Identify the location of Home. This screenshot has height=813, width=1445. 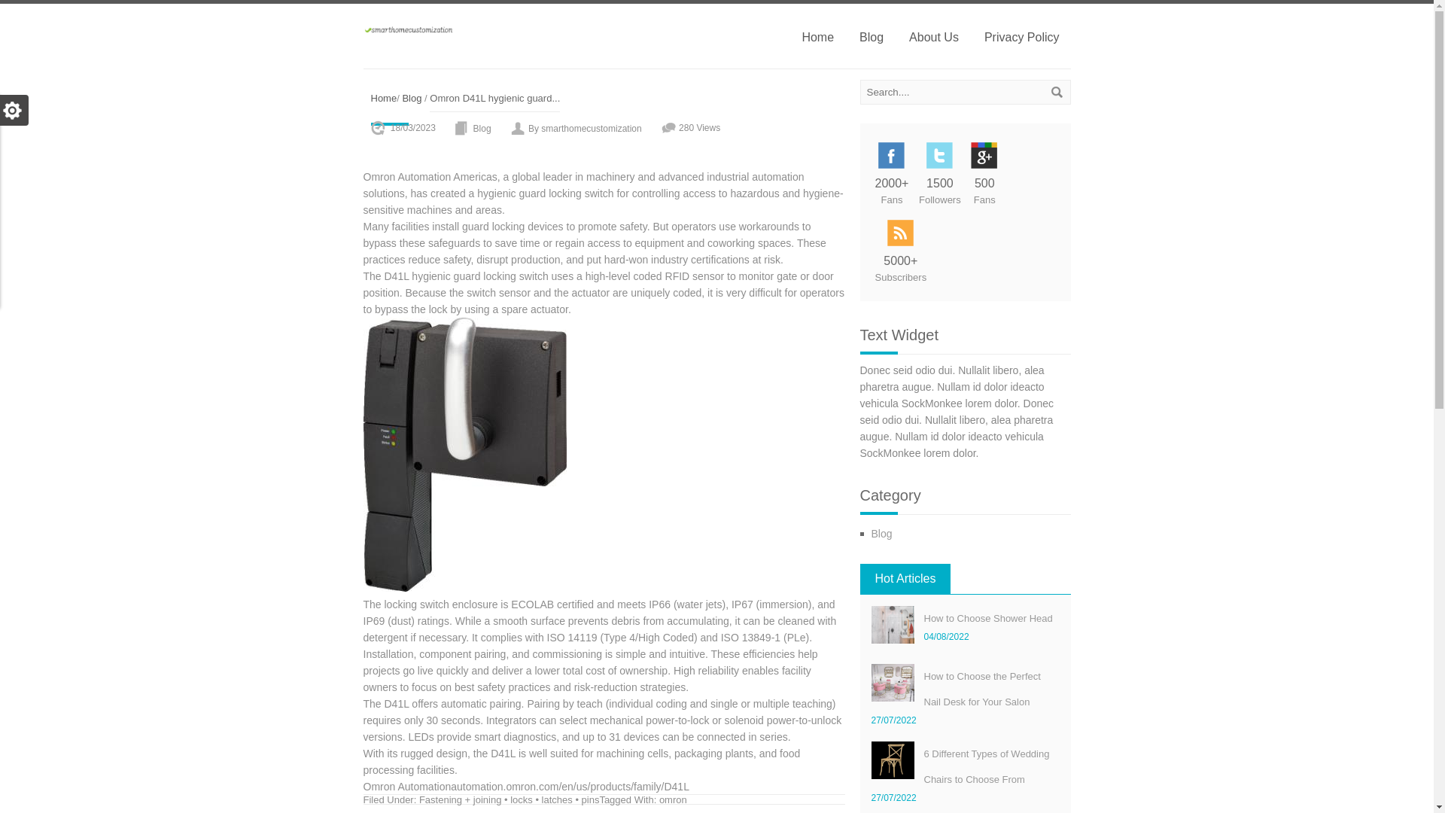
(382, 98).